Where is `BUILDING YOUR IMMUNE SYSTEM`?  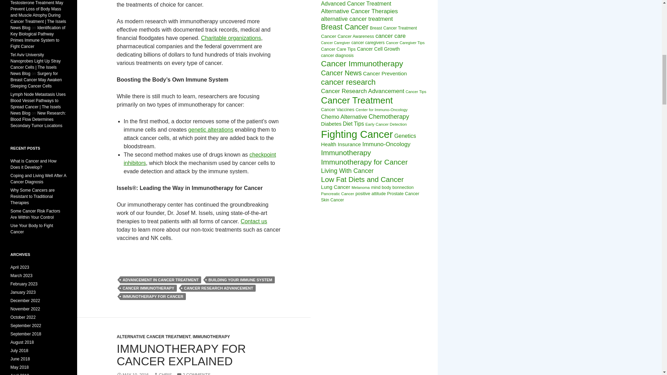
BUILDING YOUR IMMUNE SYSTEM is located at coordinates (240, 280).